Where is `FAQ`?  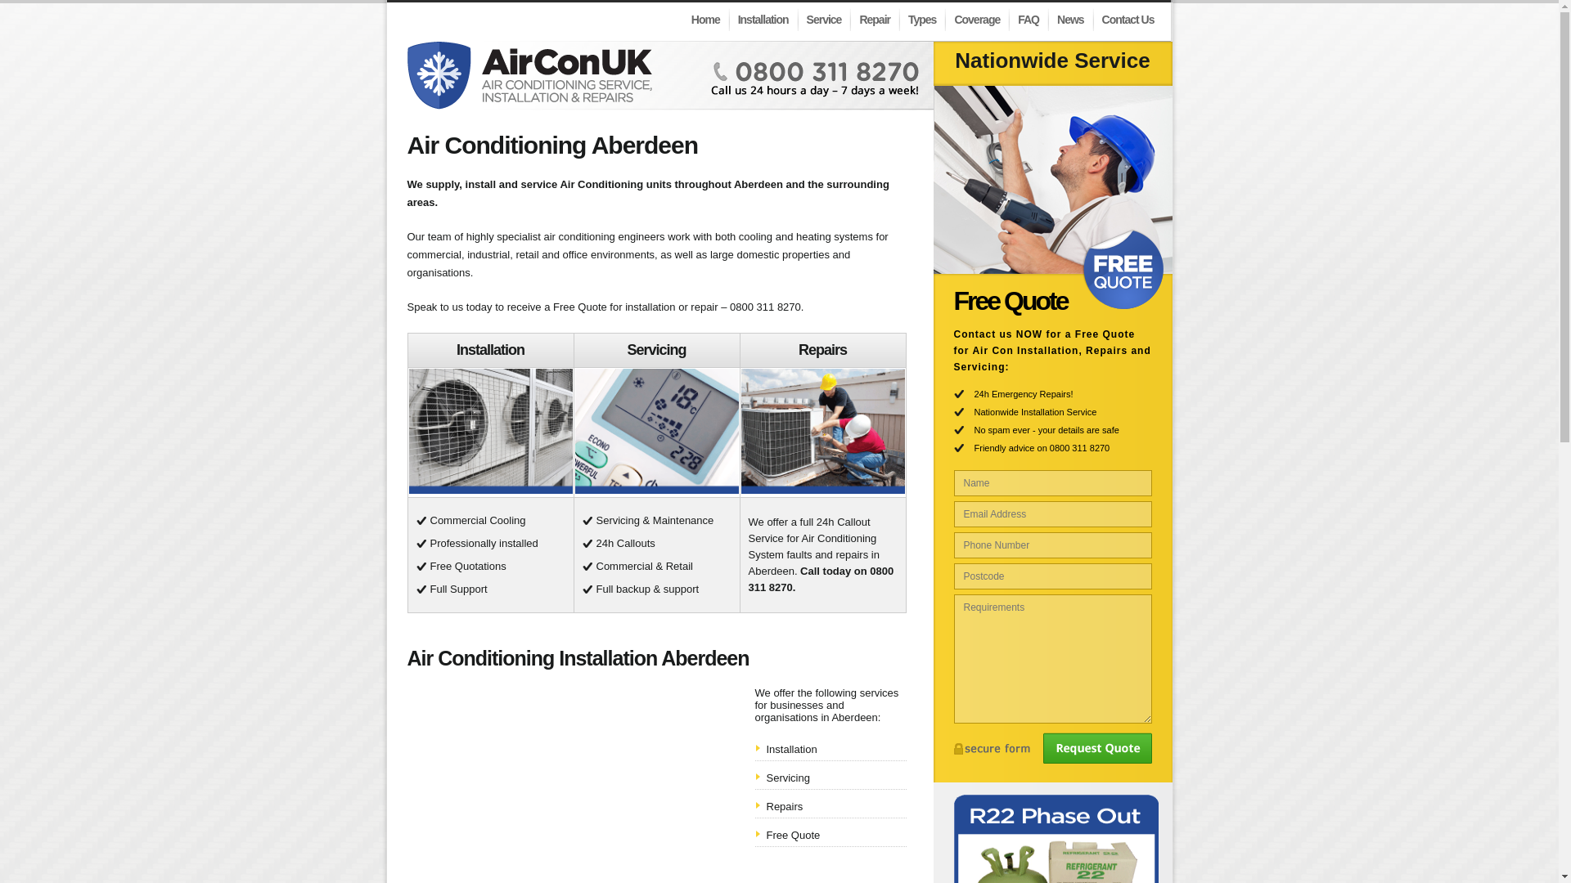 FAQ is located at coordinates (1029, 19).